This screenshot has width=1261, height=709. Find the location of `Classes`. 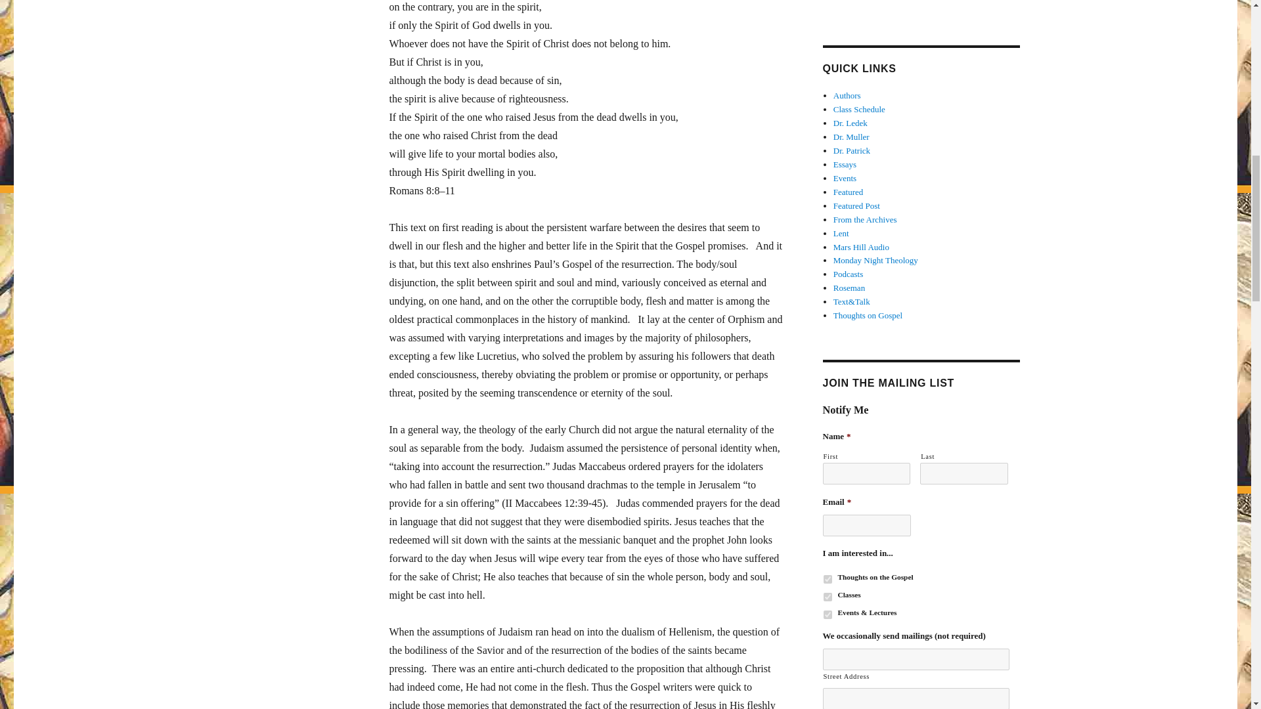

Classes is located at coordinates (828, 596).